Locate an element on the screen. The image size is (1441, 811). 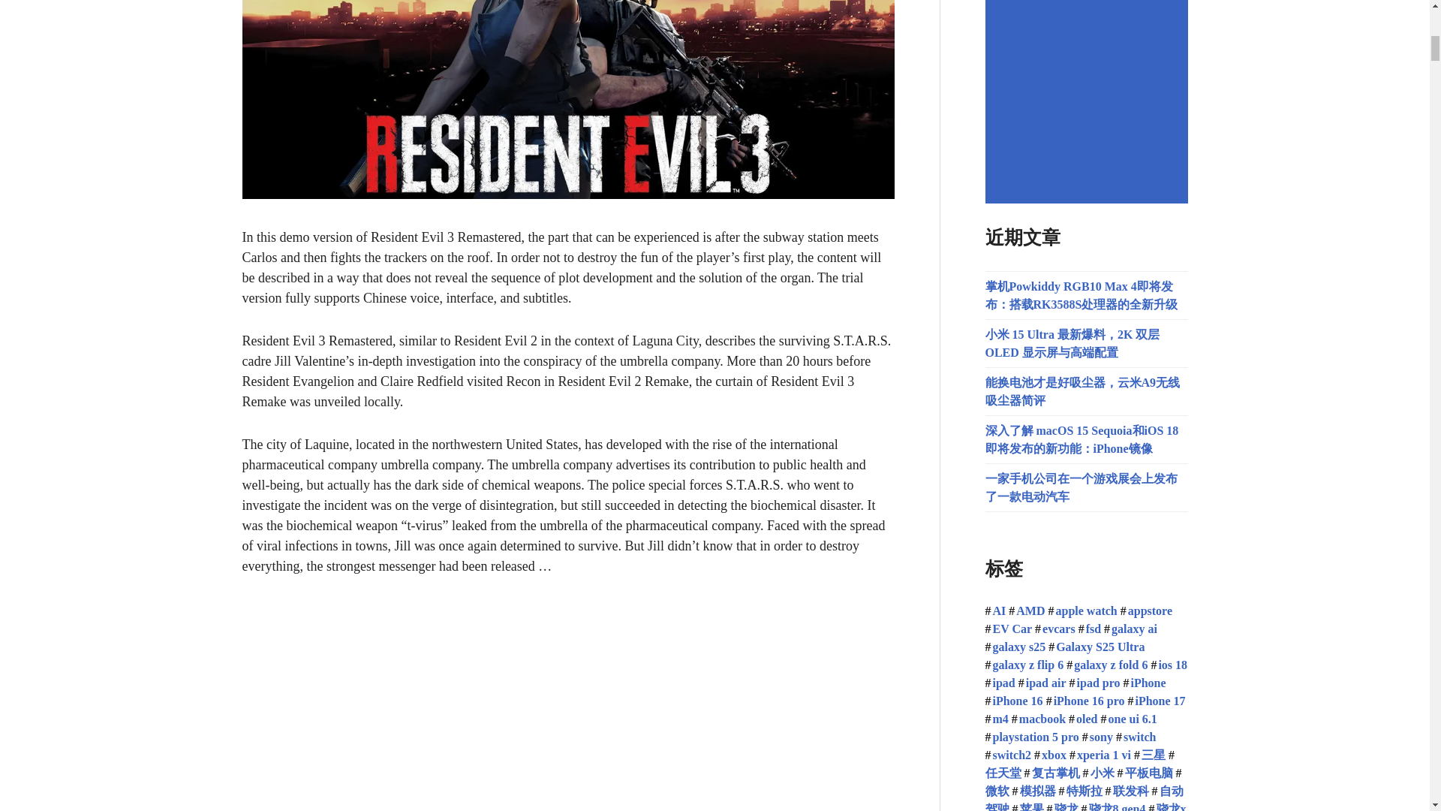
AI is located at coordinates (995, 610).